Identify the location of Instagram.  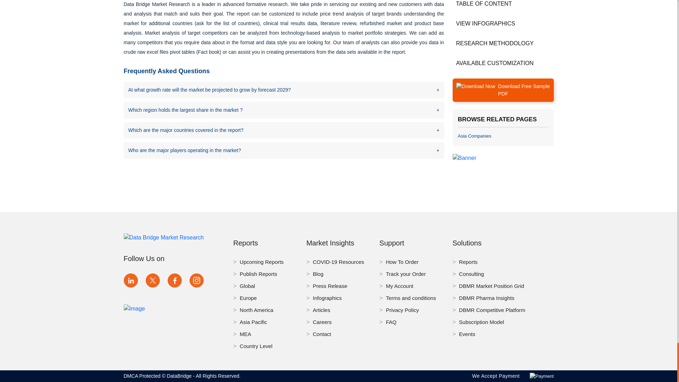
(197, 280).